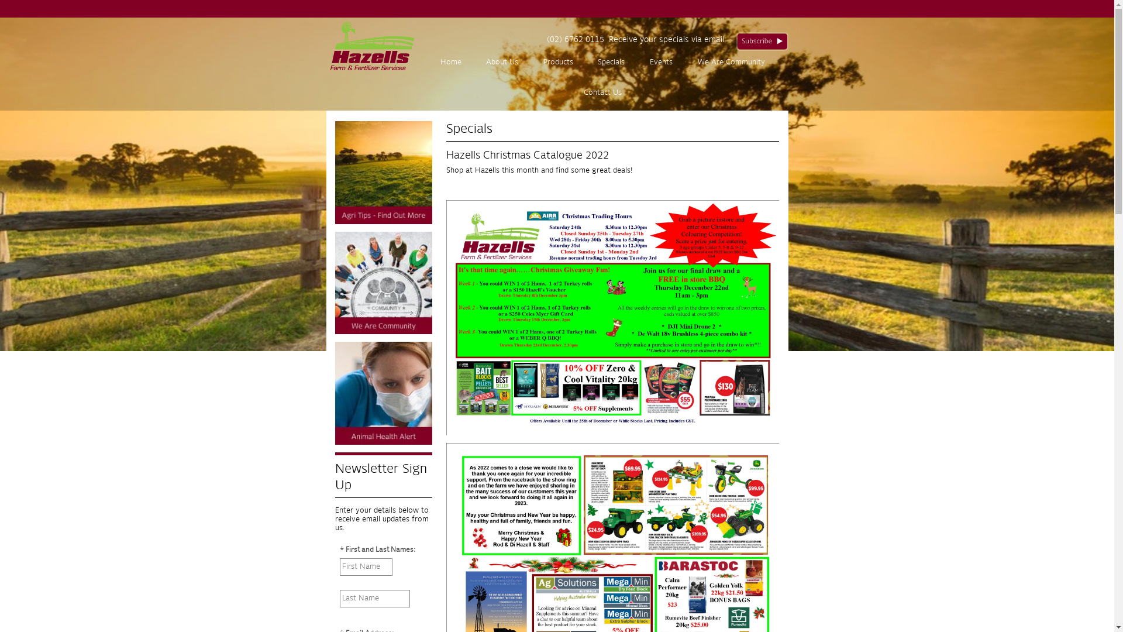  Describe the element at coordinates (602, 93) in the screenshot. I see `Contact Us` at that location.